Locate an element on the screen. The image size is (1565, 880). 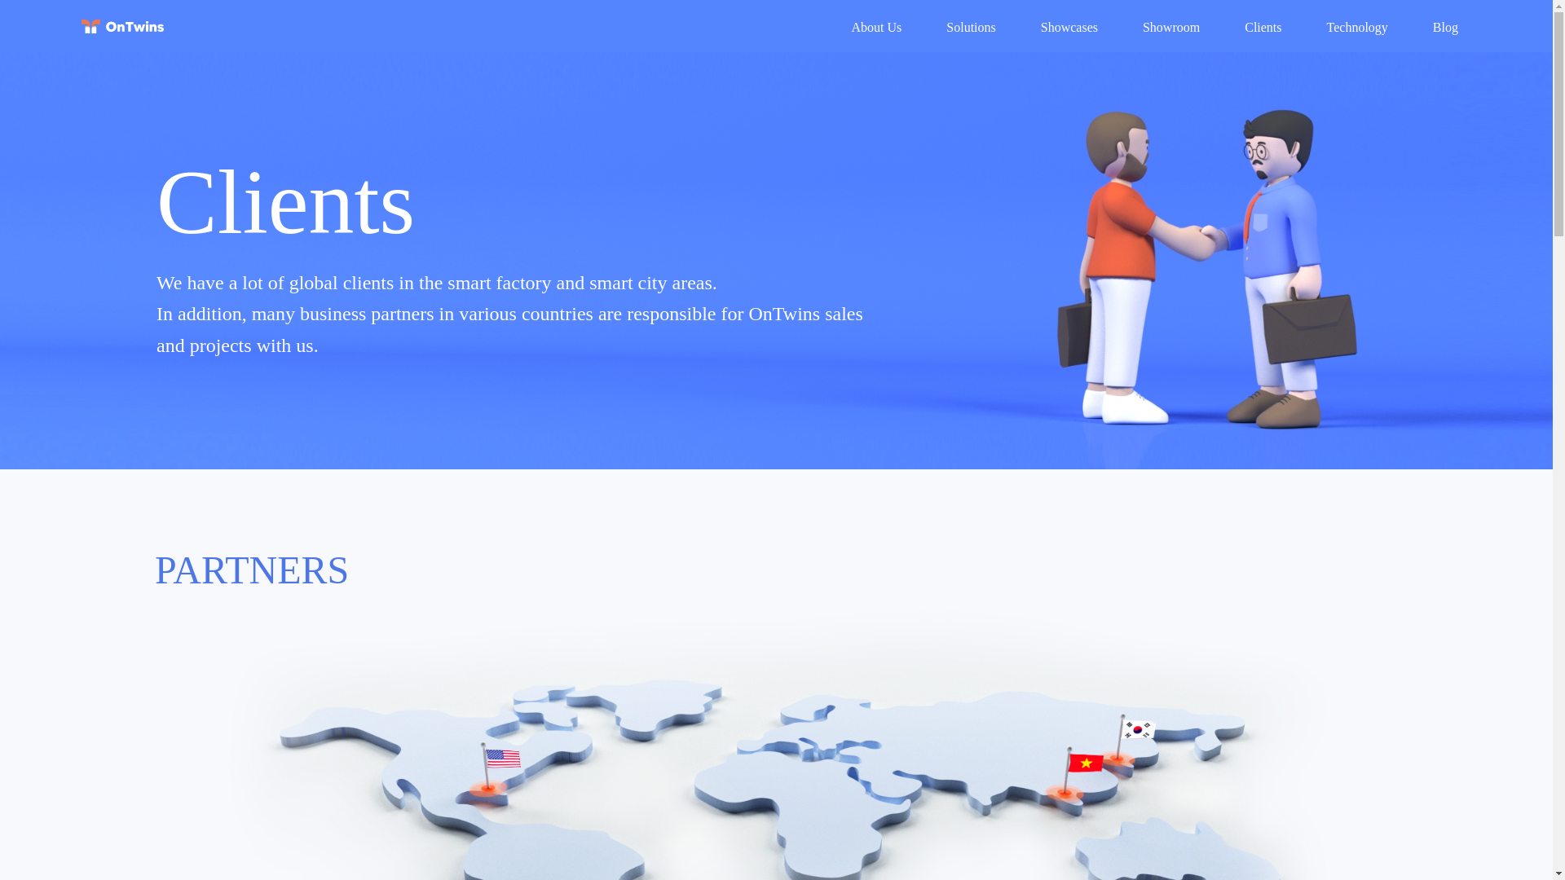
About Us is located at coordinates (875, 27).